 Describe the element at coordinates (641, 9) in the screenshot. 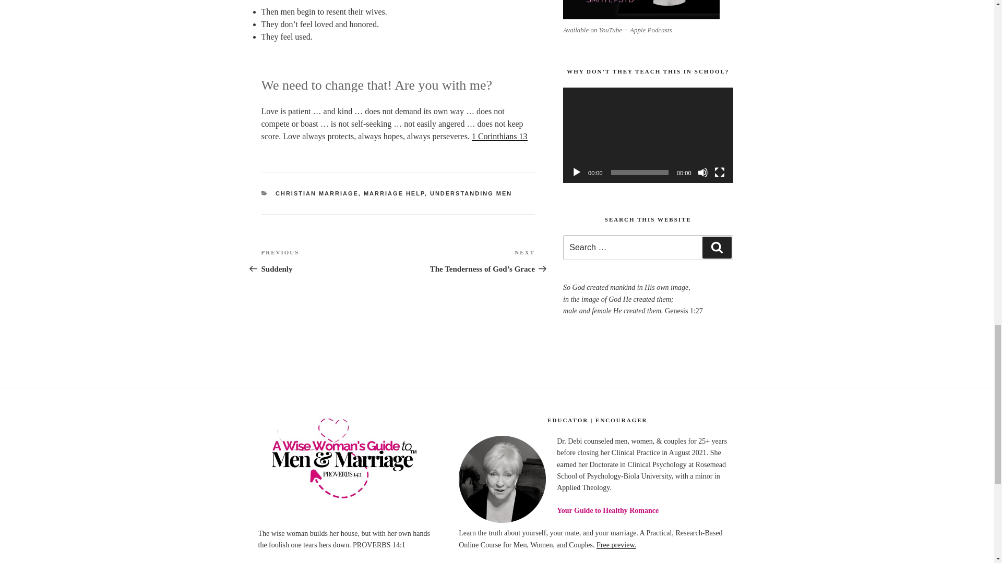

I see `UNDERSTANDING MEN` at that location.